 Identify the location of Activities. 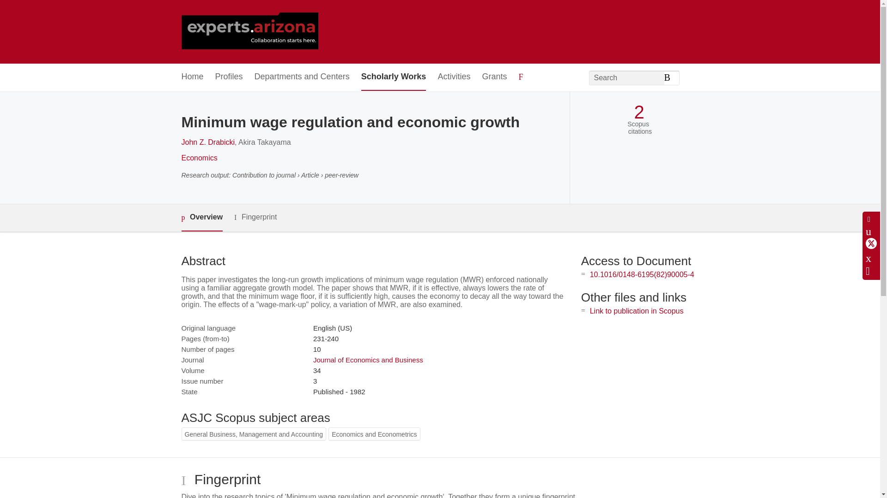
(454, 77).